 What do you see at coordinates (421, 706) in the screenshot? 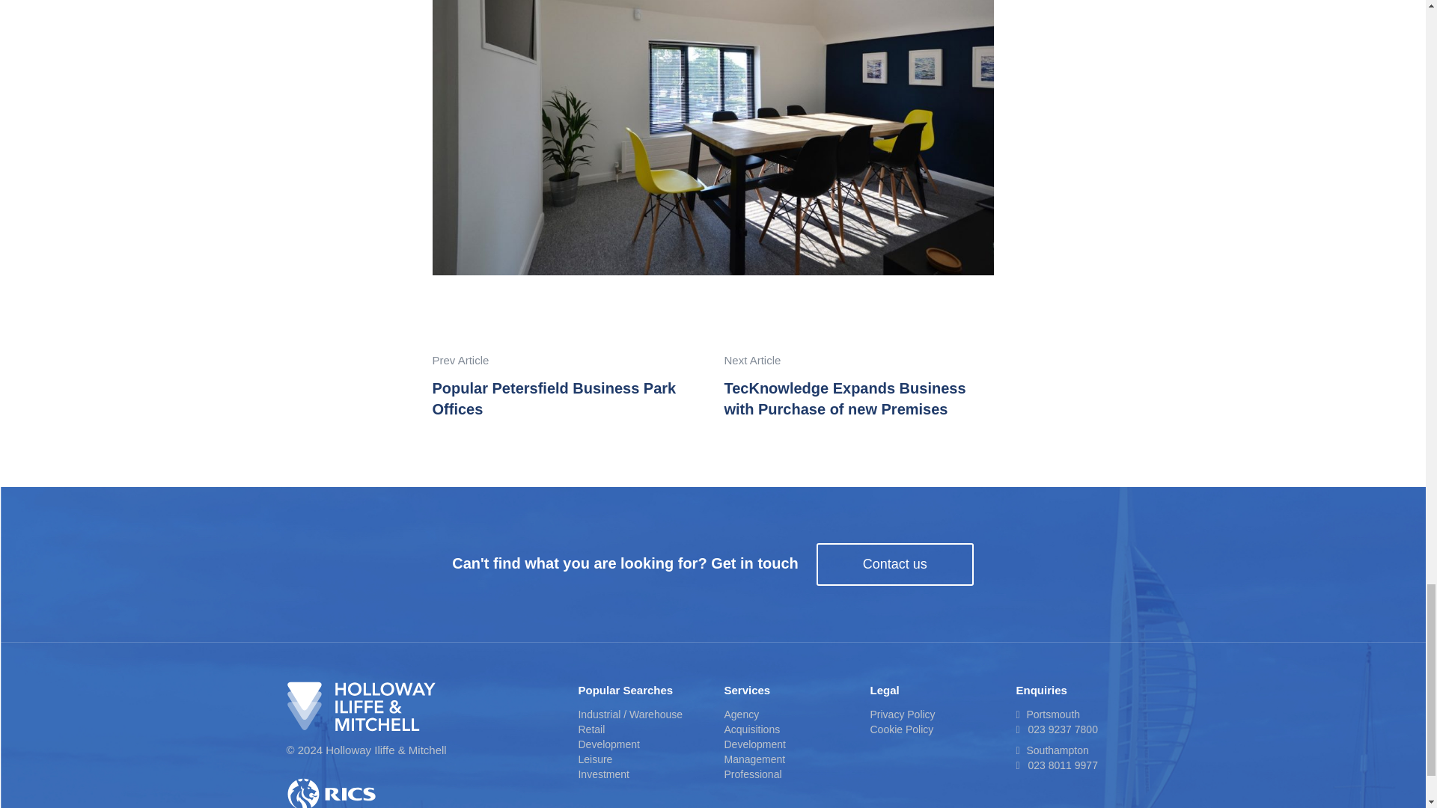
I see `Take me to the homepage` at bounding box center [421, 706].